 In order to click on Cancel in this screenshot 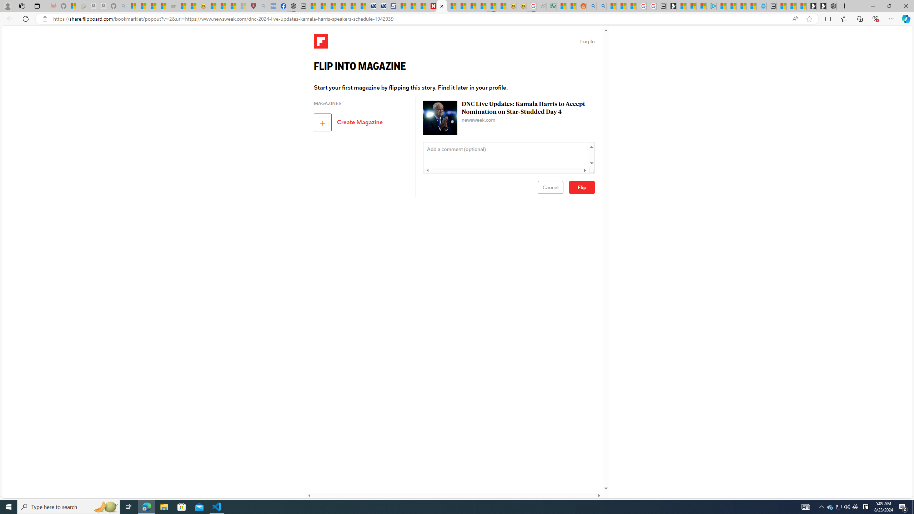, I will do `click(550, 187)`.